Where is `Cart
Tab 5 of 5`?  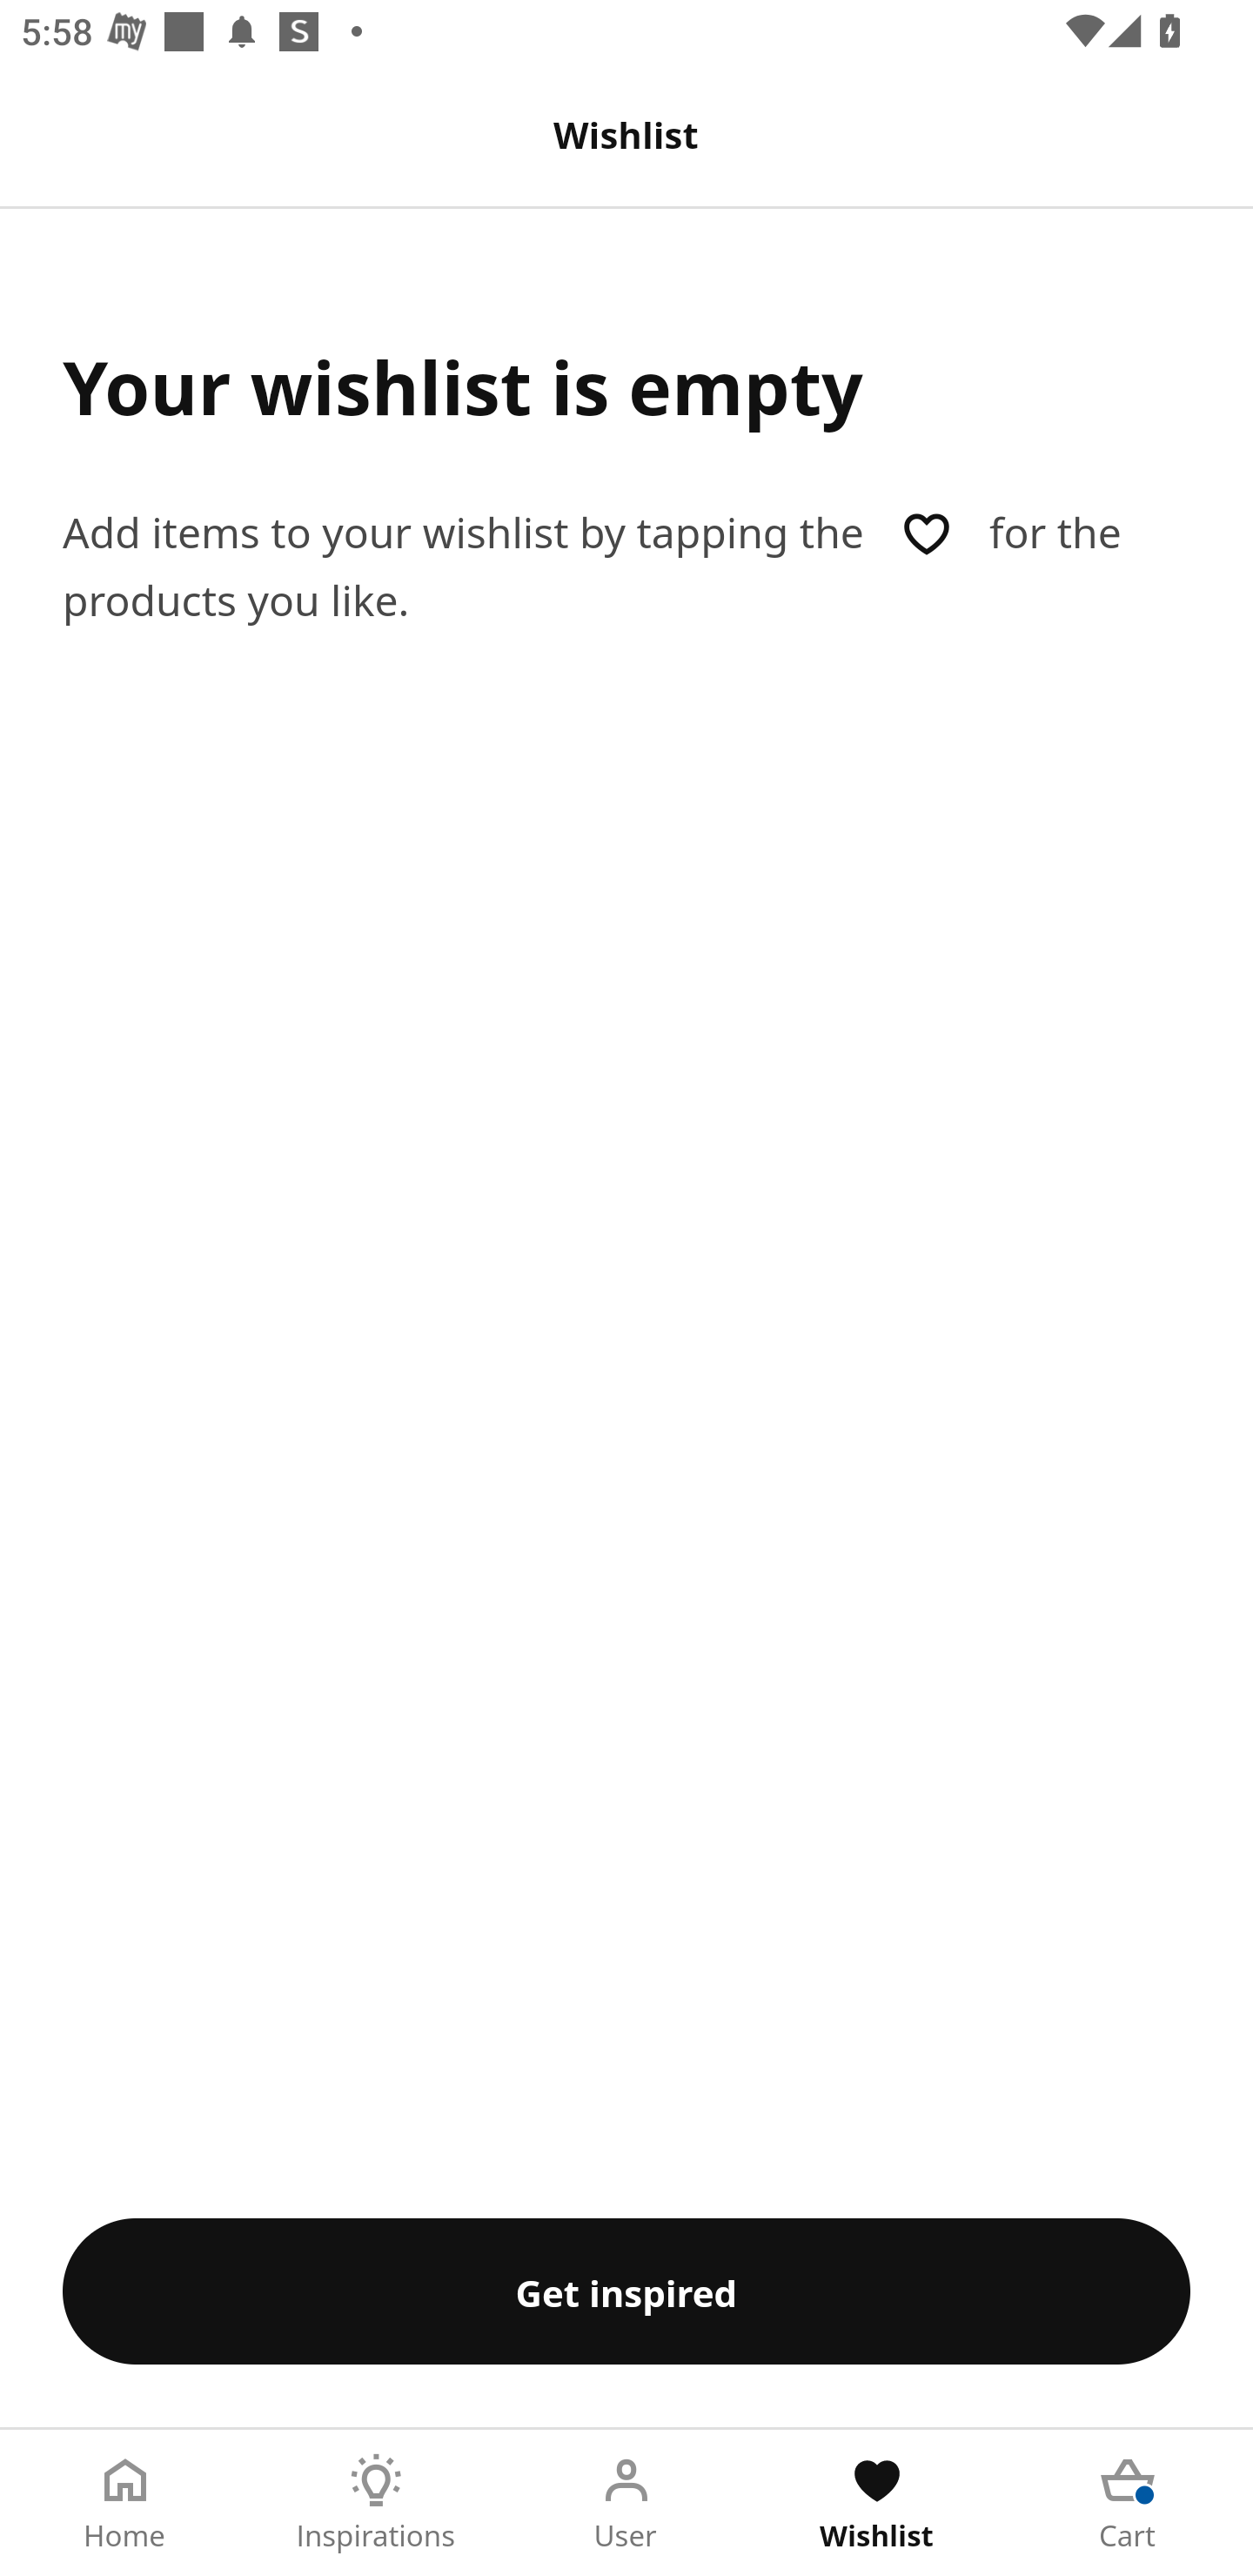 Cart
Tab 5 of 5 is located at coordinates (1128, 2503).